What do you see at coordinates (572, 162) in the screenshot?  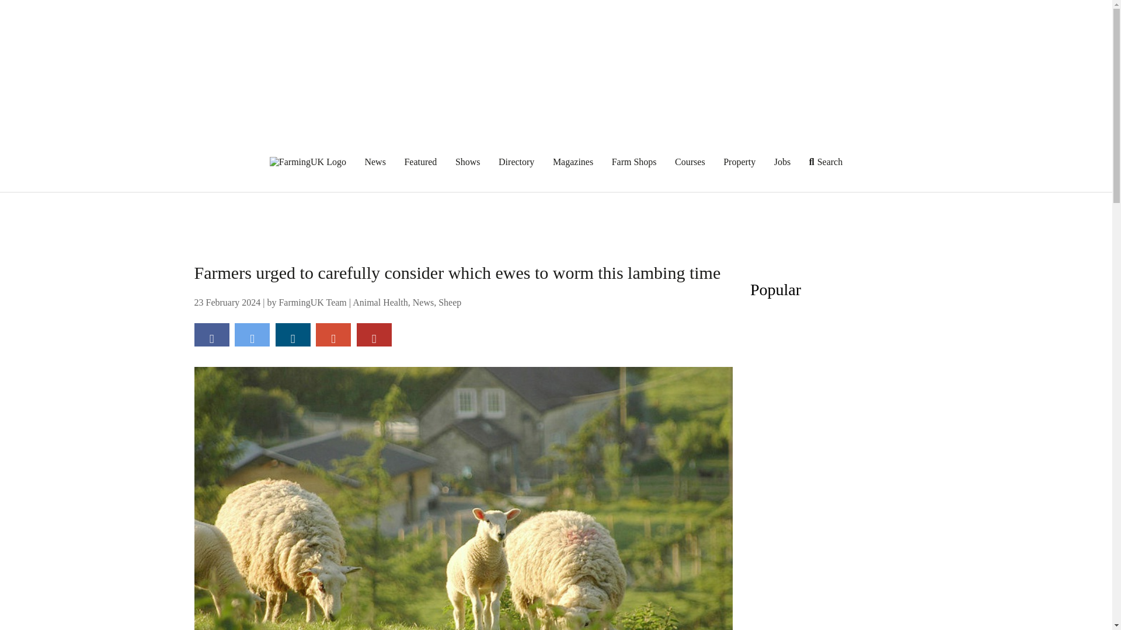 I see `Magazines` at bounding box center [572, 162].